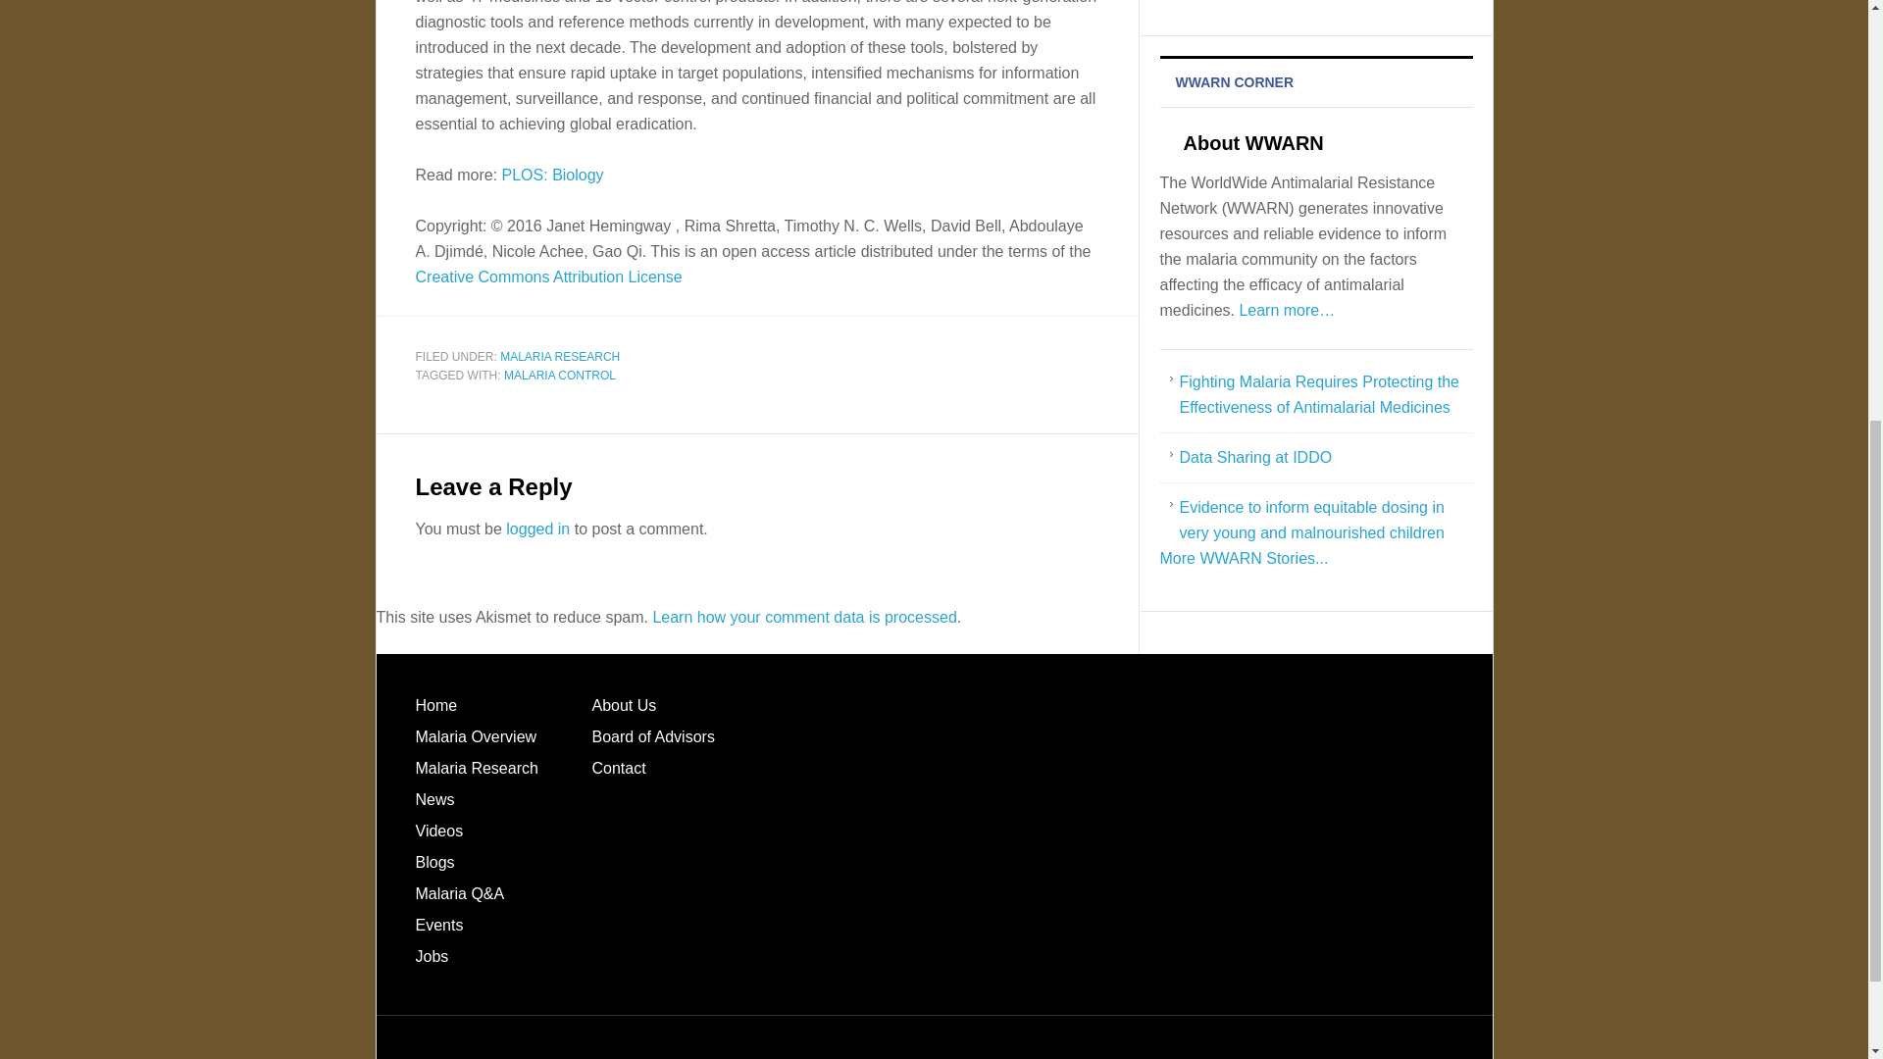 The height and width of the screenshot is (1059, 1883). I want to click on PLOS: Biology, so click(553, 175).